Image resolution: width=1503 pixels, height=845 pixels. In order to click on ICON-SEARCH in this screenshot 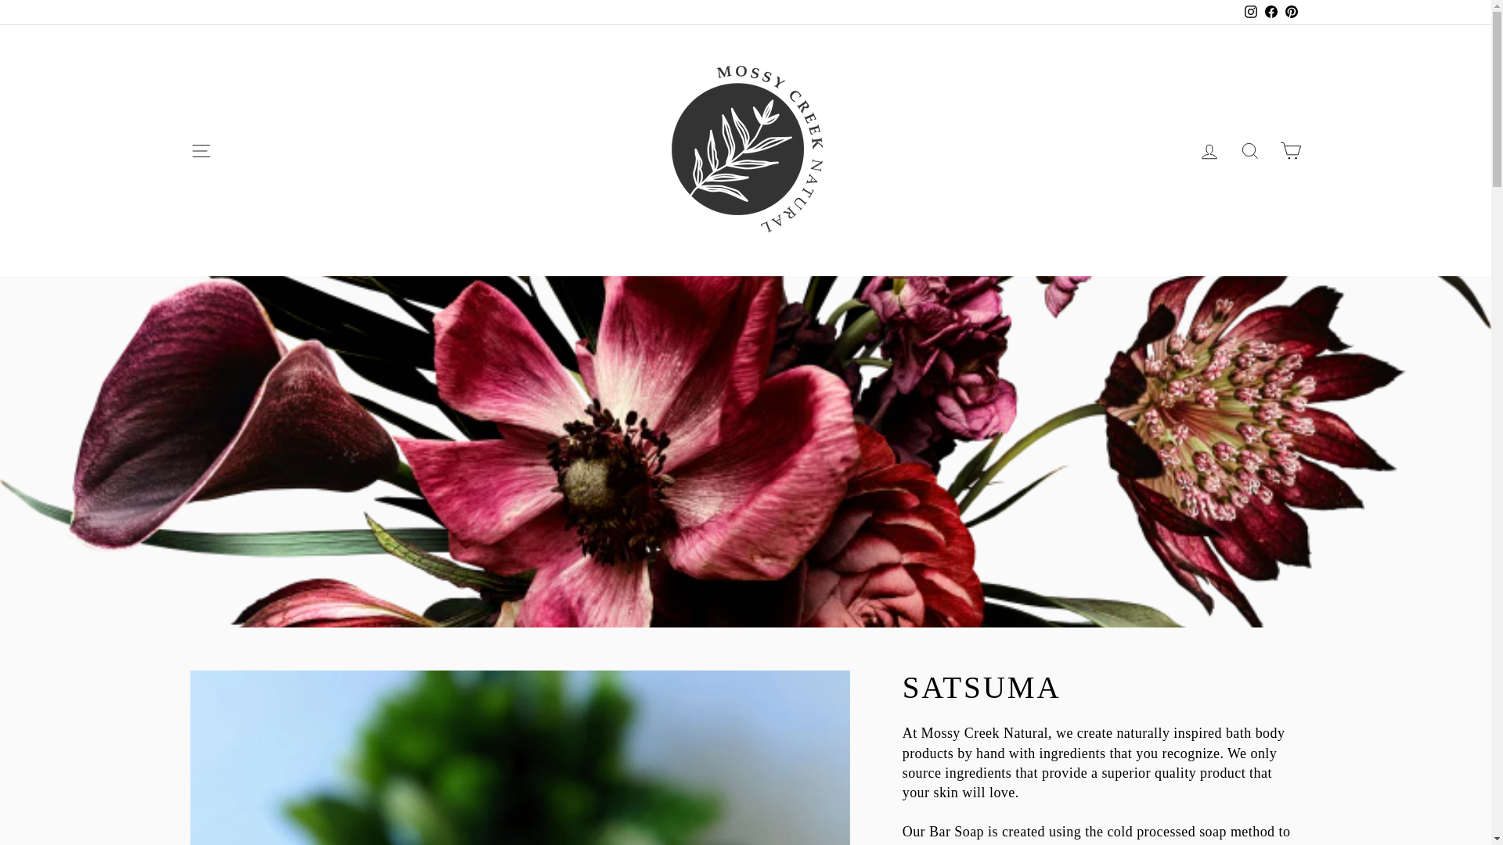, I will do `click(1209, 152)`.